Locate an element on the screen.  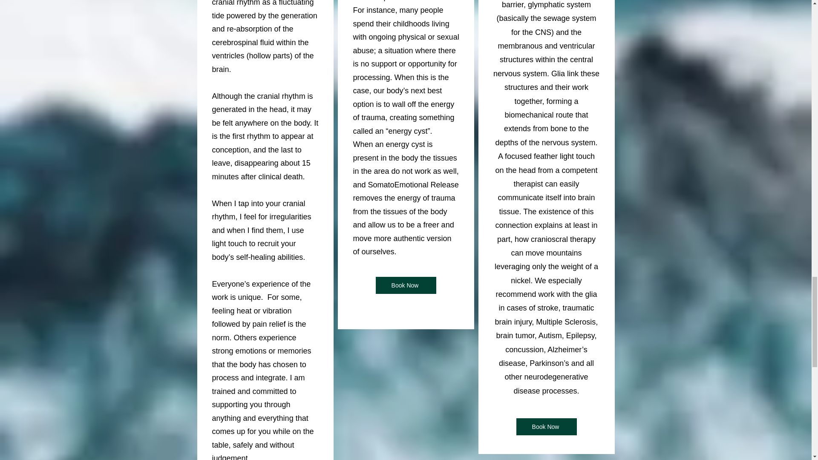
Book Now is located at coordinates (406, 285).